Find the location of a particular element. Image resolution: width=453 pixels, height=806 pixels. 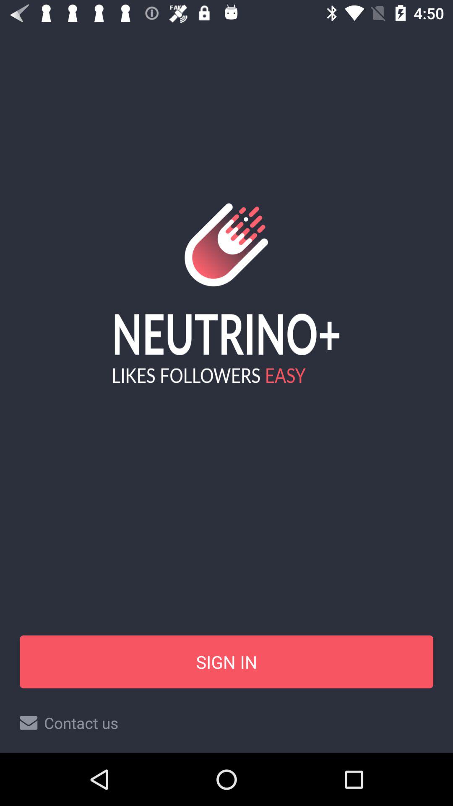

turn on the icon below likes followers easy is located at coordinates (226, 662).